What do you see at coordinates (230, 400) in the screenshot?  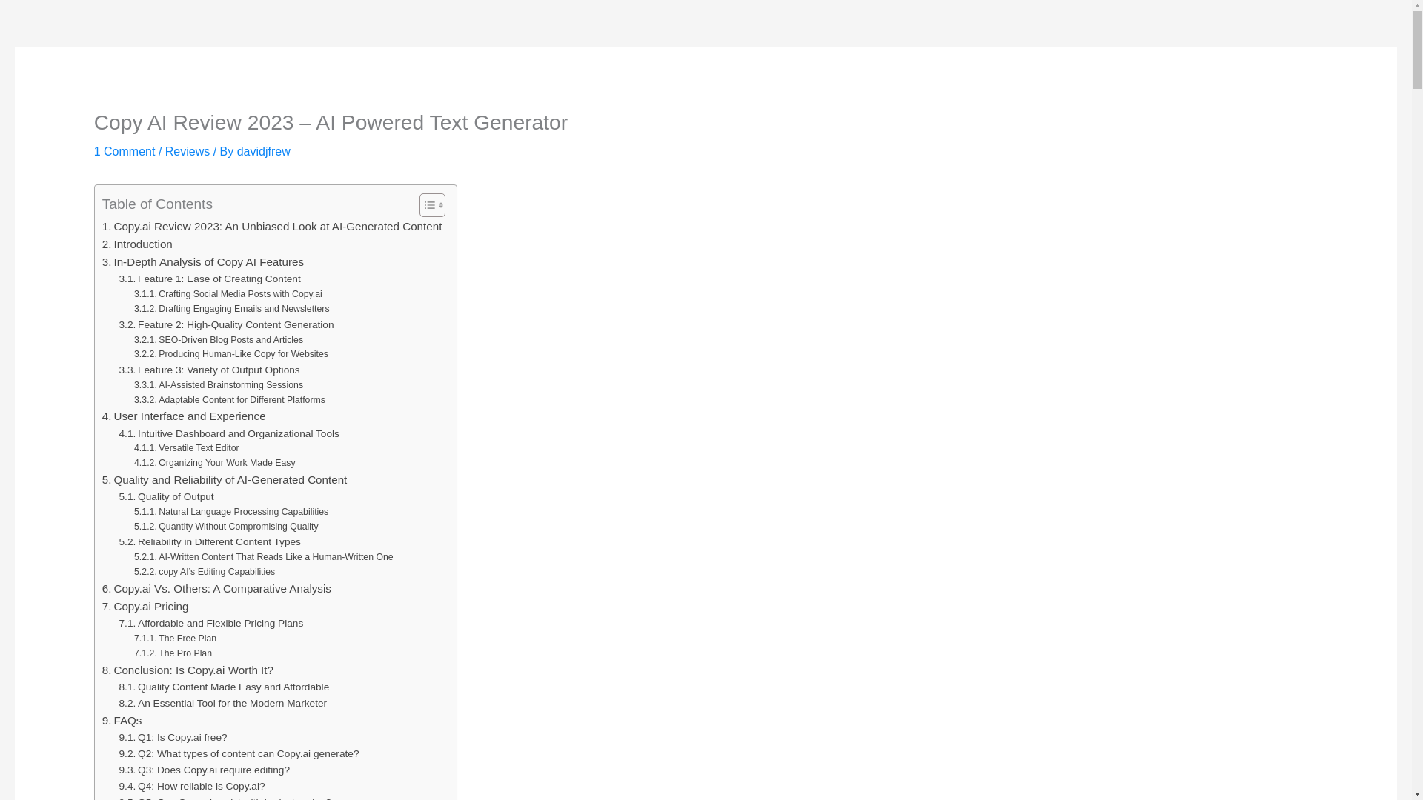 I see `Adaptable Content for Different Platforms` at bounding box center [230, 400].